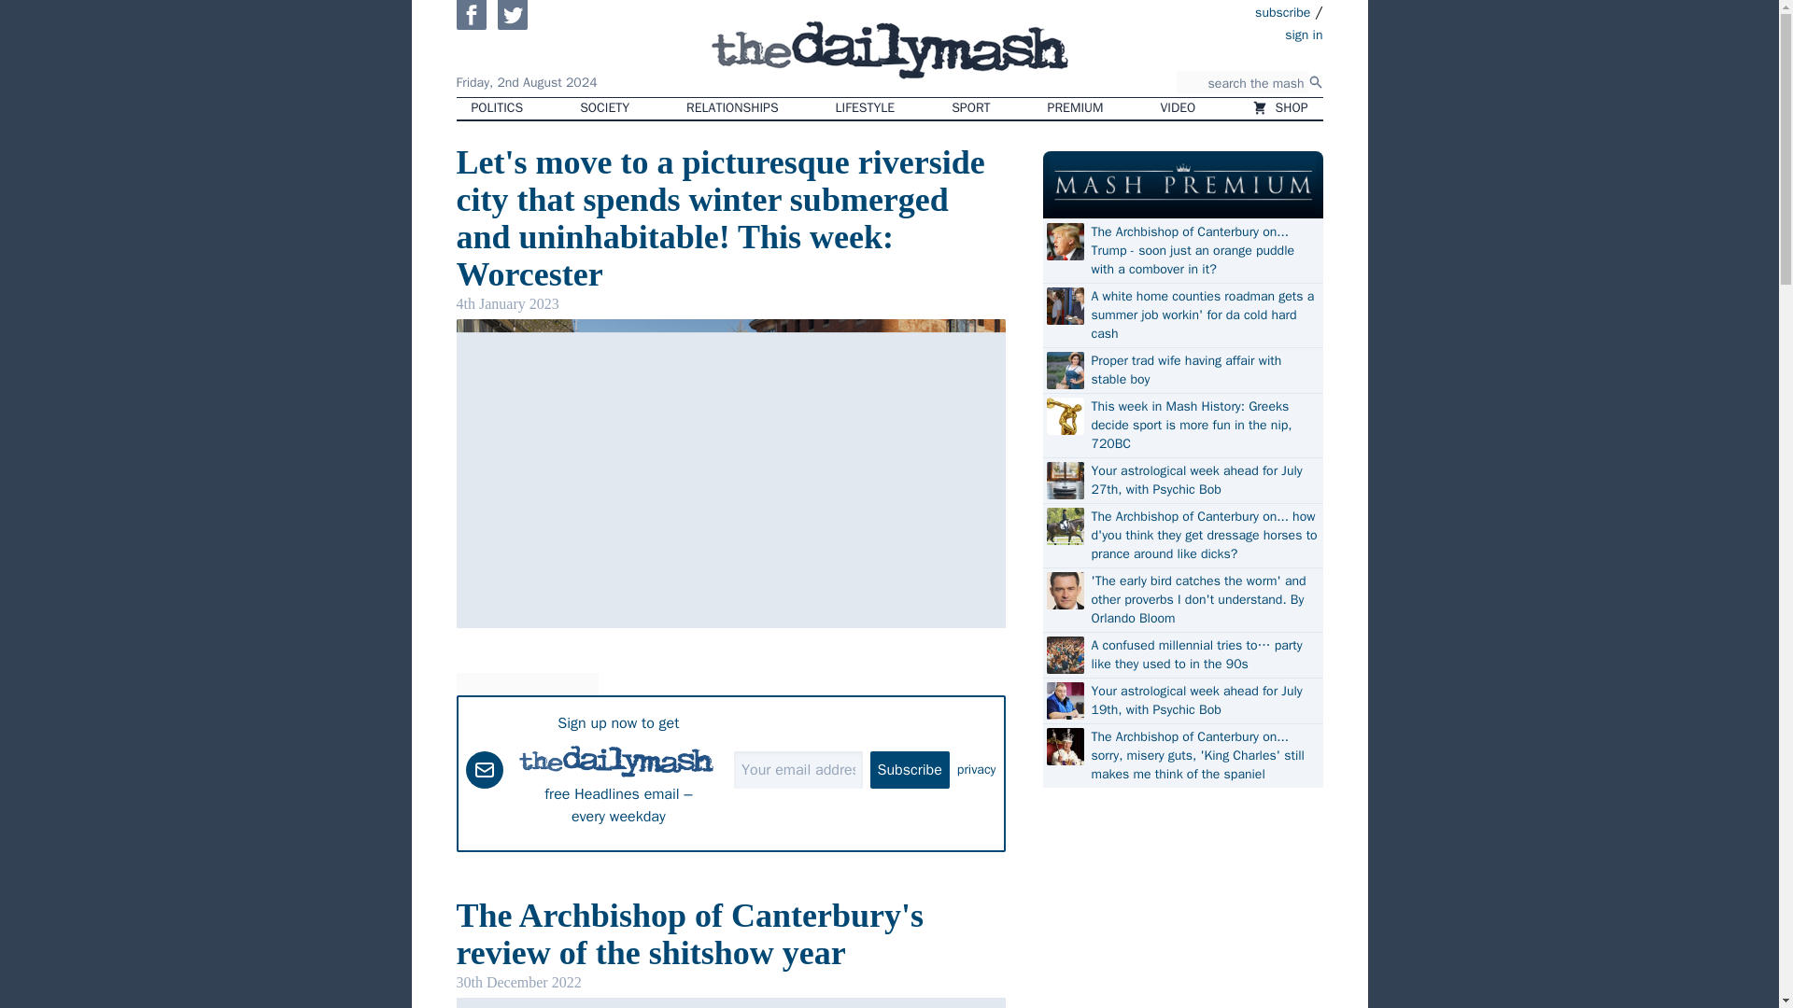 The image size is (1793, 1008). Describe the element at coordinates (1204, 480) in the screenshot. I see `Your astrological week ahead for July 27th, with Psychic Bob` at that location.